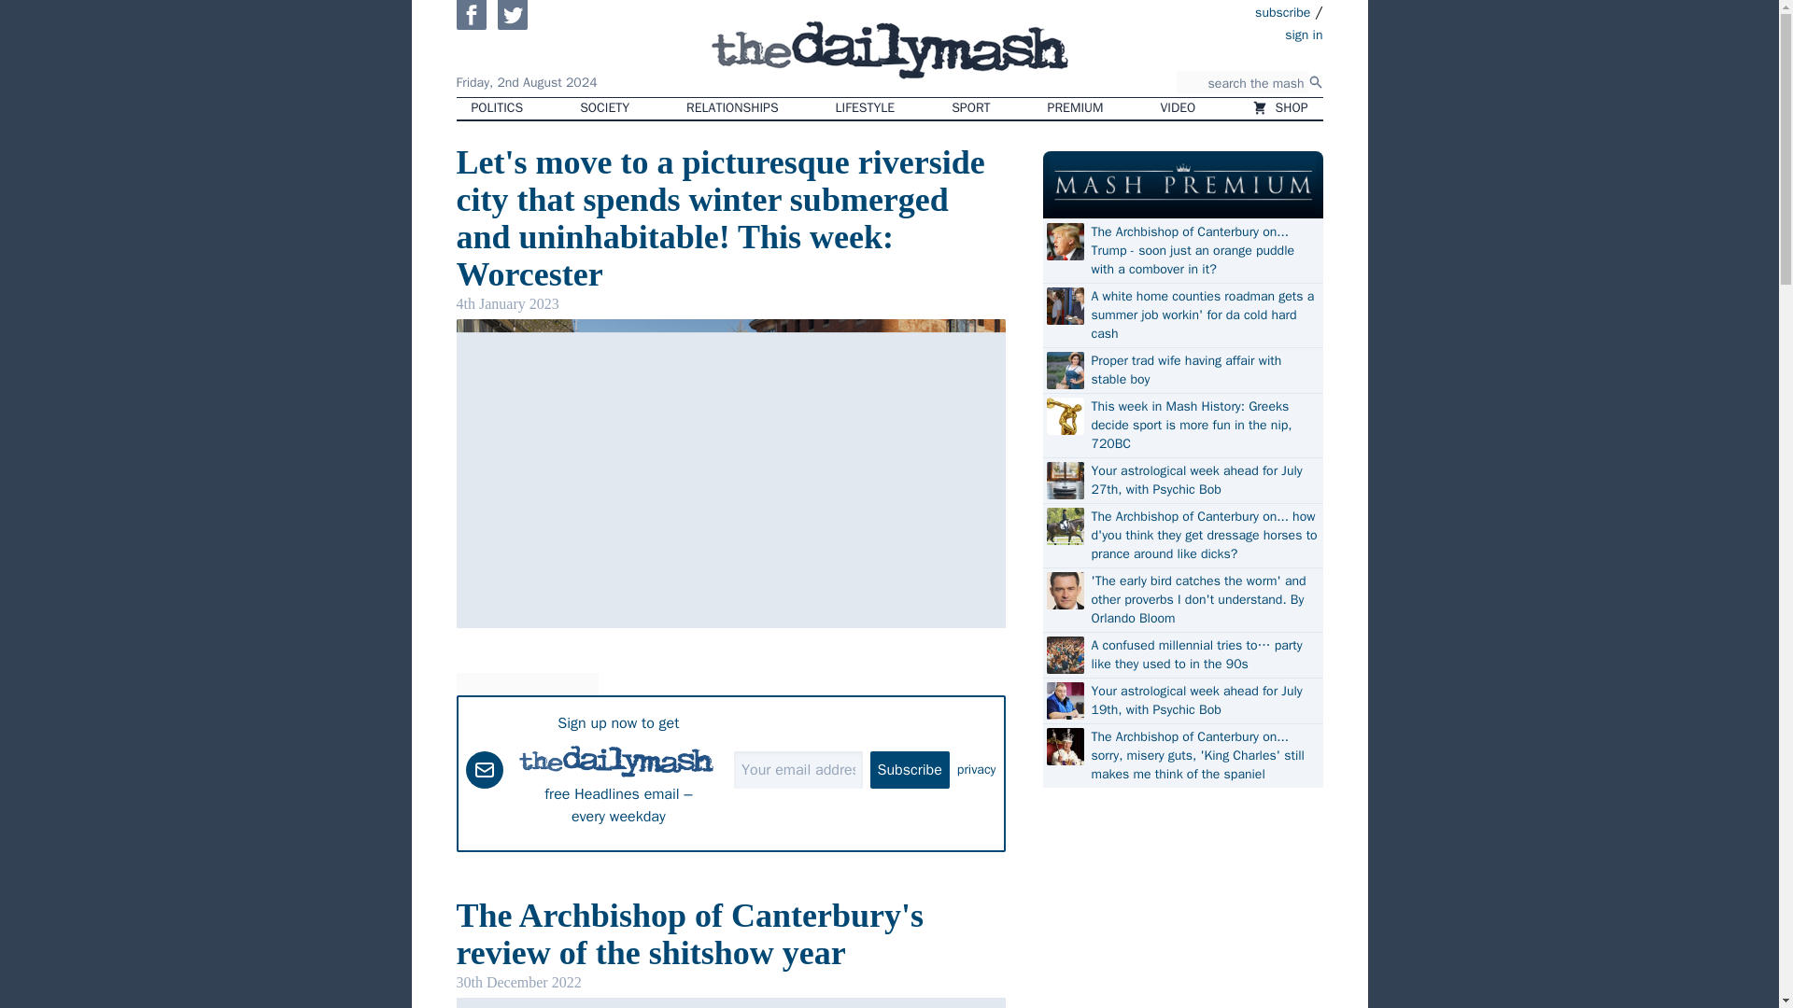 The image size is (1793, 1008). Describe the element at coordinates (1204, 480) in the screenshot. I see `Your astrological week ahead for July 27th, with Psychic Bob` at that location.